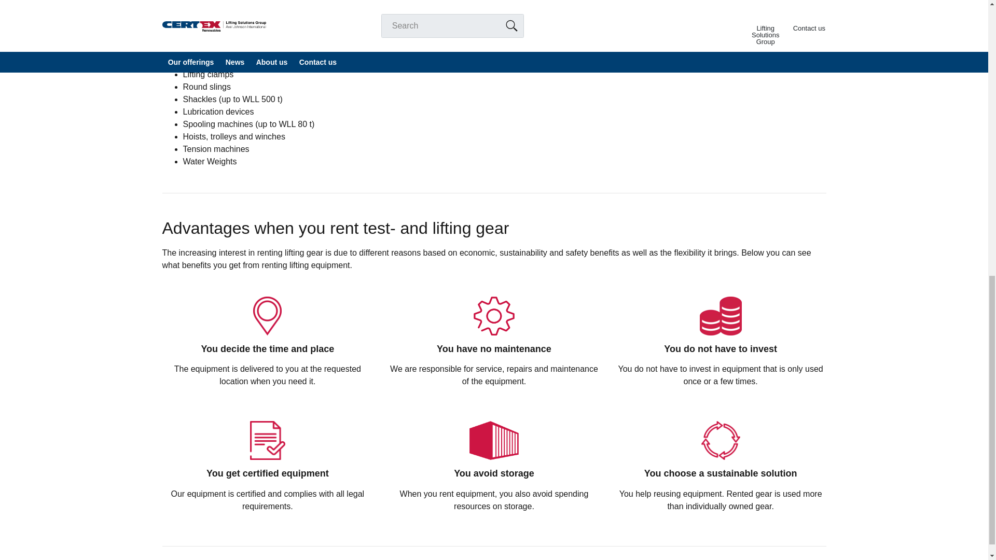 Image resolution: width=996 pixels, height=560 pixels. I want to click on You avoid storage, so click(494, 440).